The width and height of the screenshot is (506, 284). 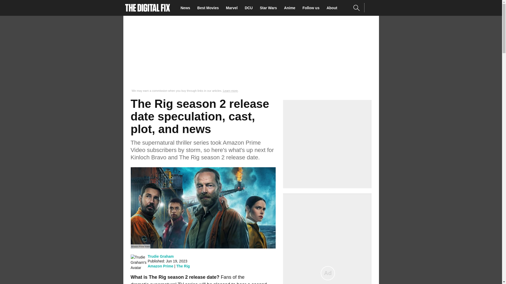 I want to click on Trudie Graham, so click(x=160, y=256).